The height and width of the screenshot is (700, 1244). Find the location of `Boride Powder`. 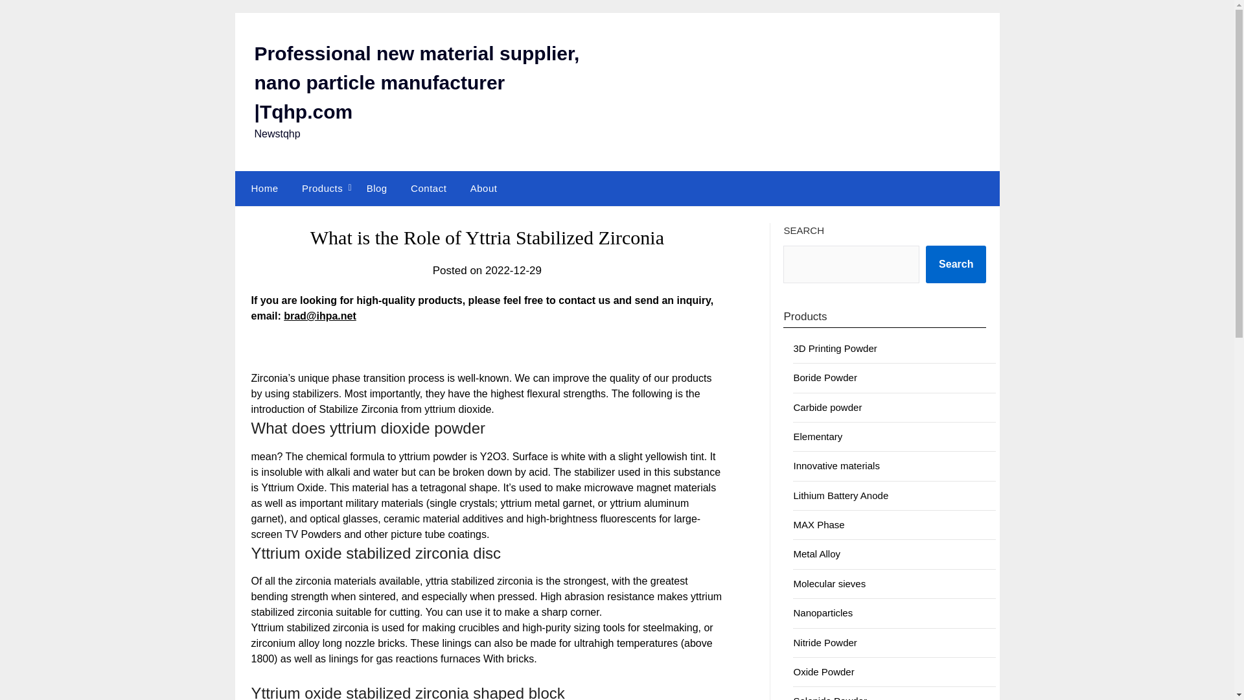

Boride Powder is located at coordinates (825, 377).